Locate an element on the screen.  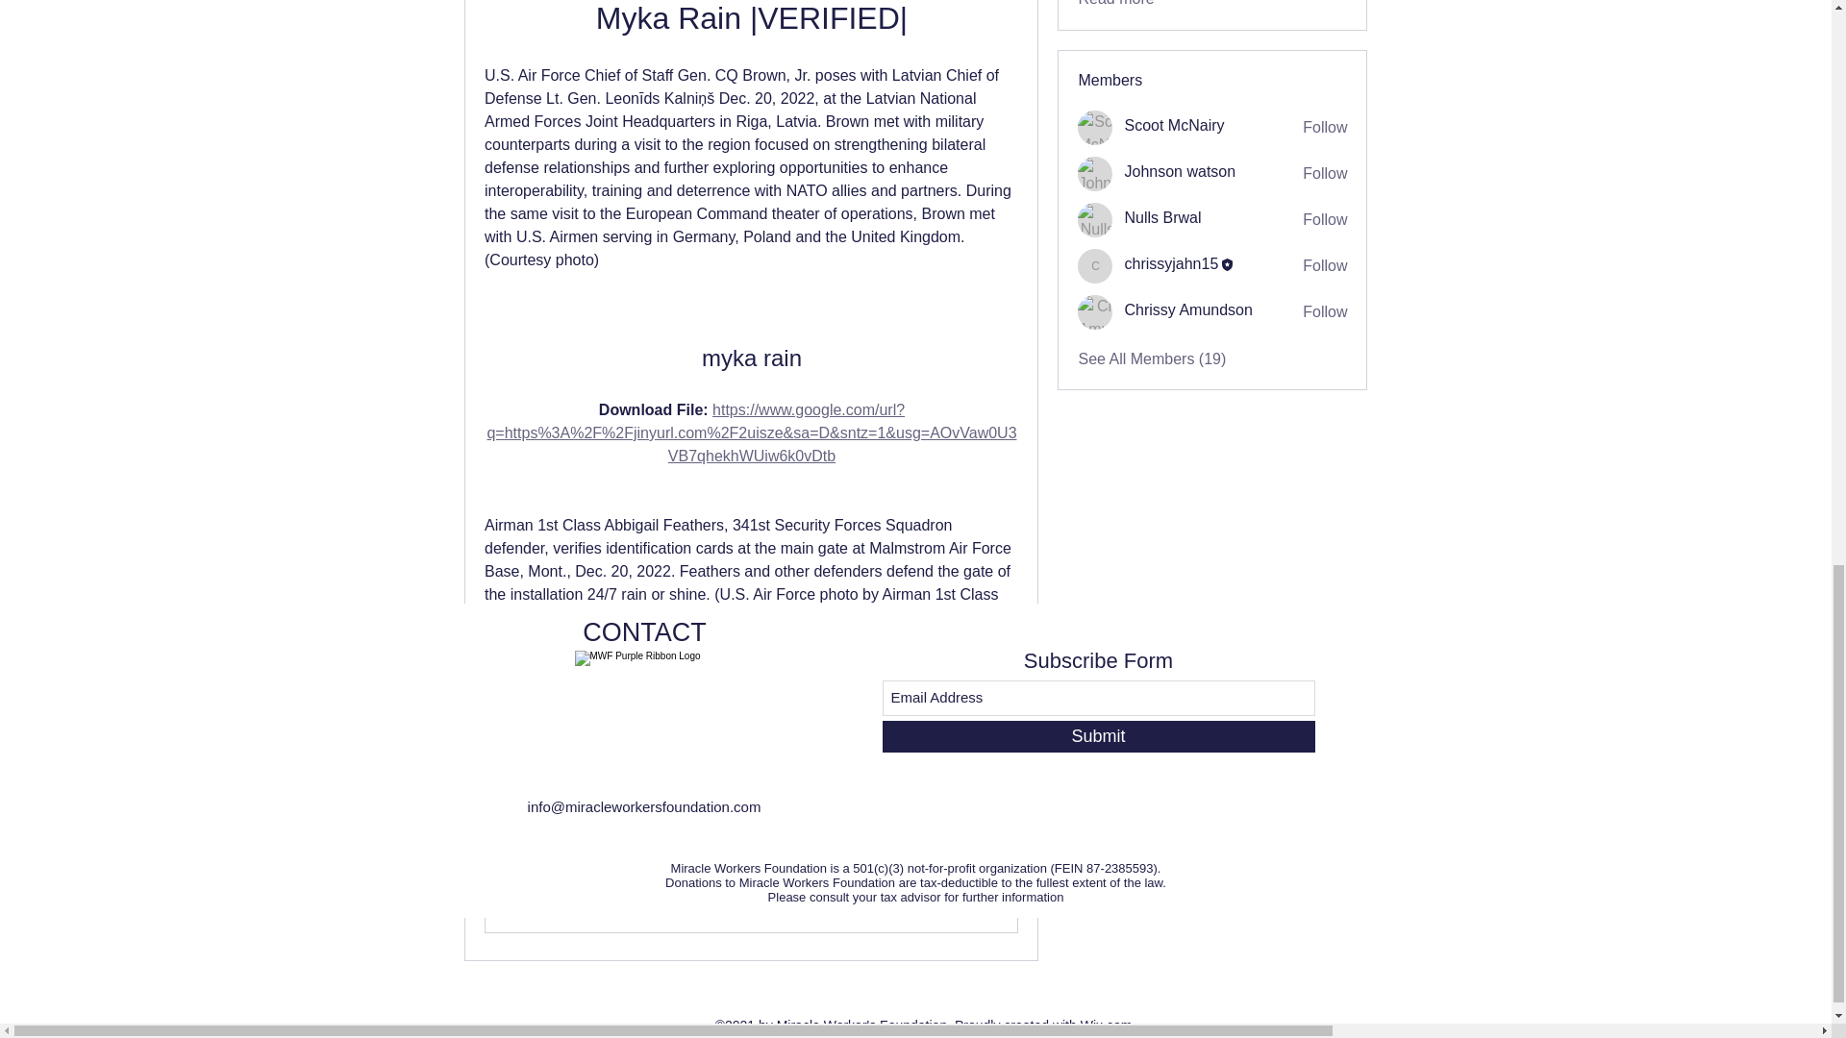
Nulls Brwal is located at coordinates (1162, 217).